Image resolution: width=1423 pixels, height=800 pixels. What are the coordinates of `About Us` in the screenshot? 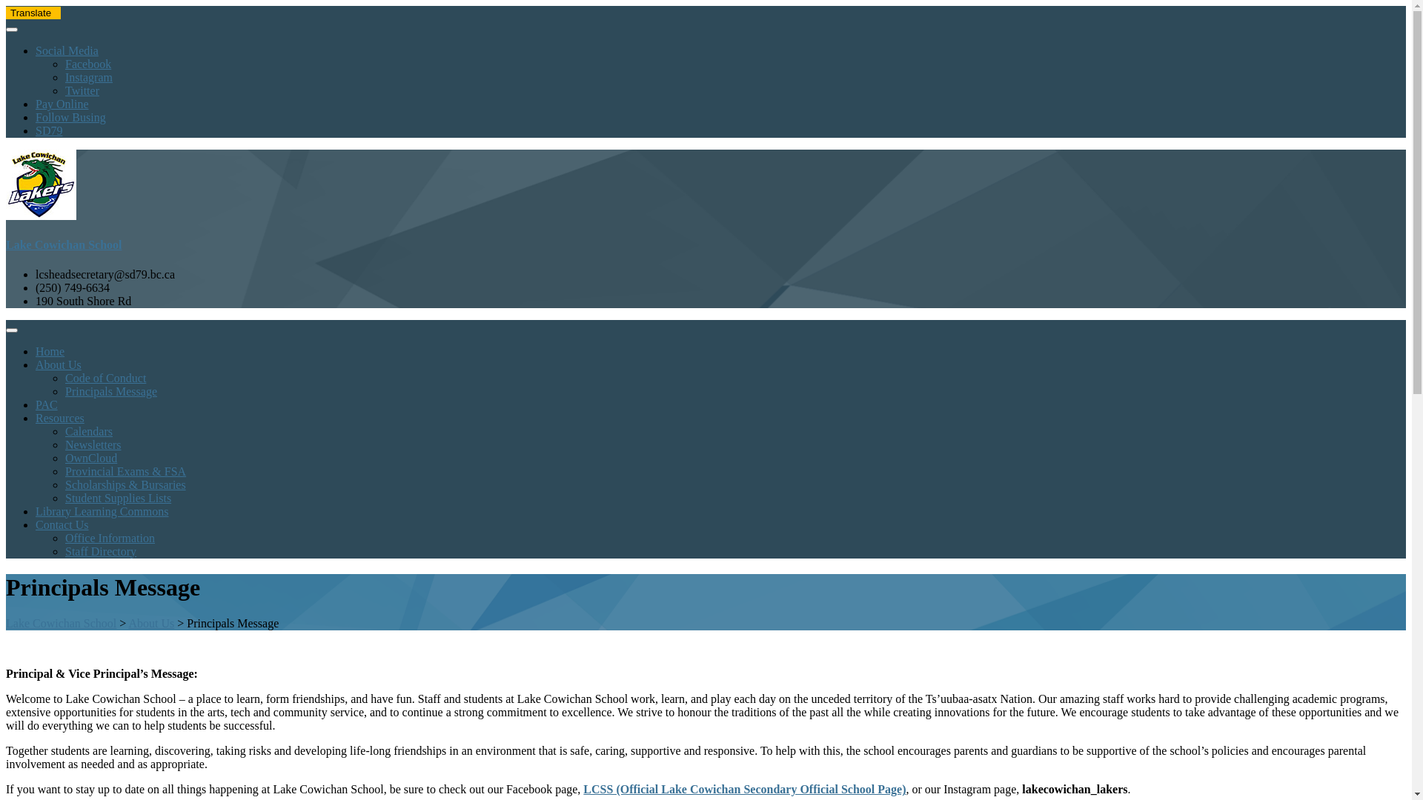 It's located at (151, 624).